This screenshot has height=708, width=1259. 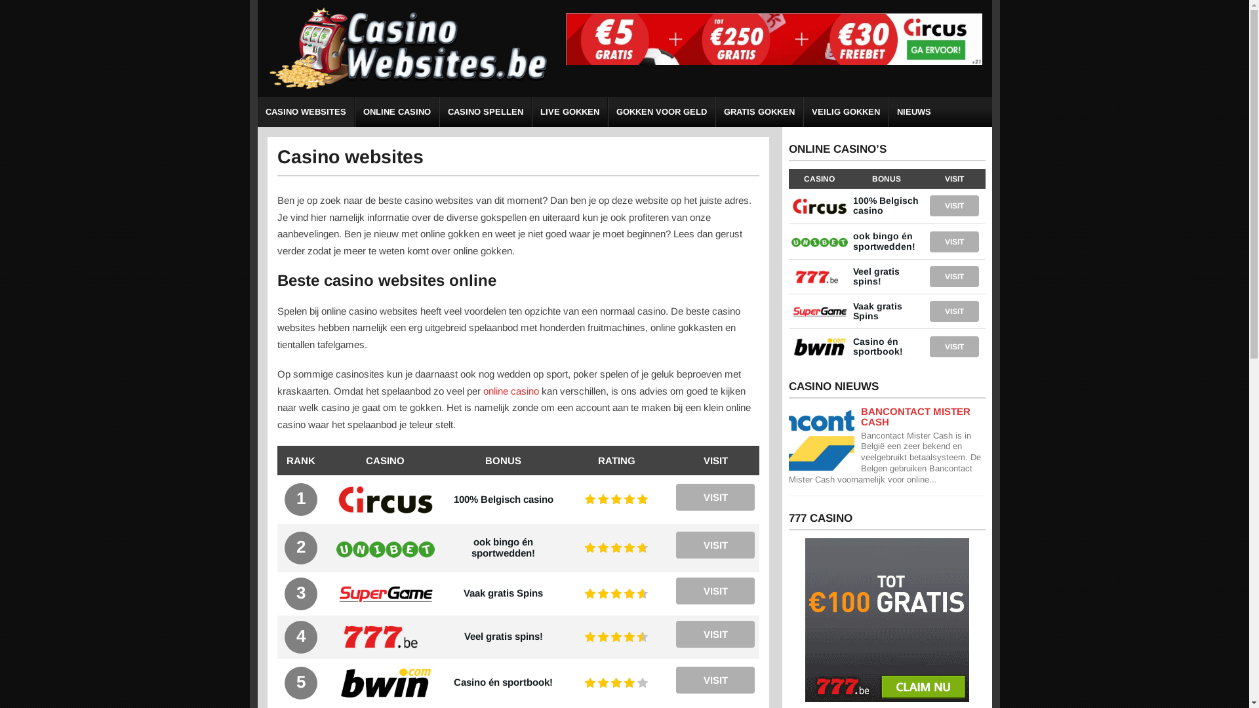 What do you see at coordinates (955, 277) in the screenshot?
I see `VISIT` at bounding box center [955, 277].